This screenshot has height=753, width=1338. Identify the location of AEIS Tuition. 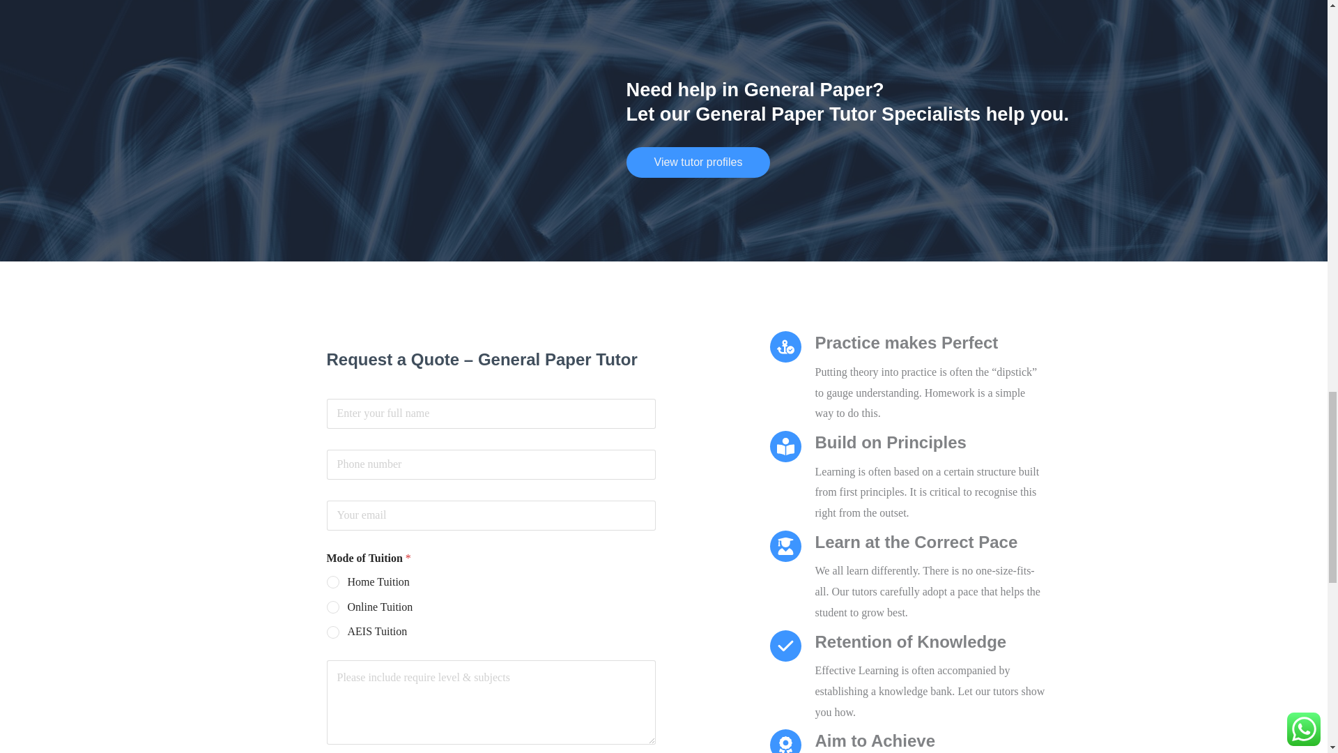
(333, 632).